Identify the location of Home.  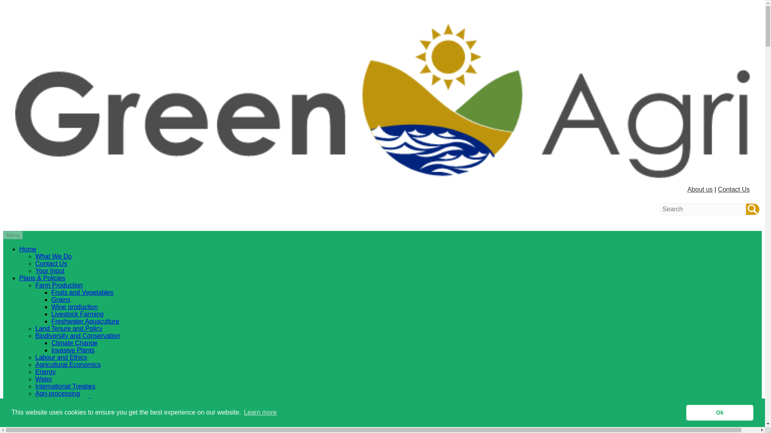
(28, 249).